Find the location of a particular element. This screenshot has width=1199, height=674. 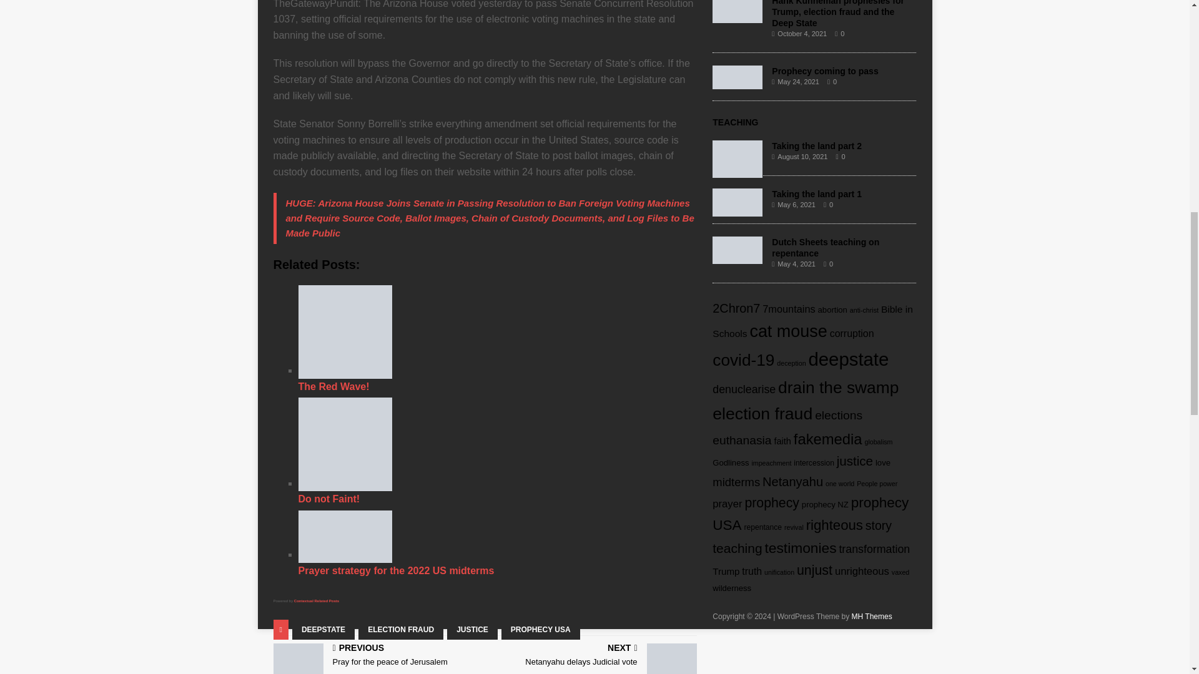

Do not Faint! is located at coordinates (497, 451).